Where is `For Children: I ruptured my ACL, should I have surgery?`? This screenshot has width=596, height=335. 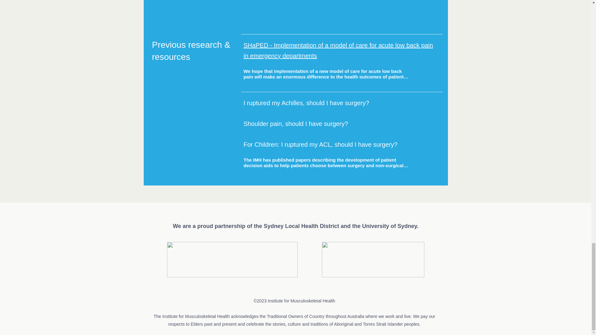 For Children: I ruptured my ACL, should I have surgery? is located at coordinates (320, 145).